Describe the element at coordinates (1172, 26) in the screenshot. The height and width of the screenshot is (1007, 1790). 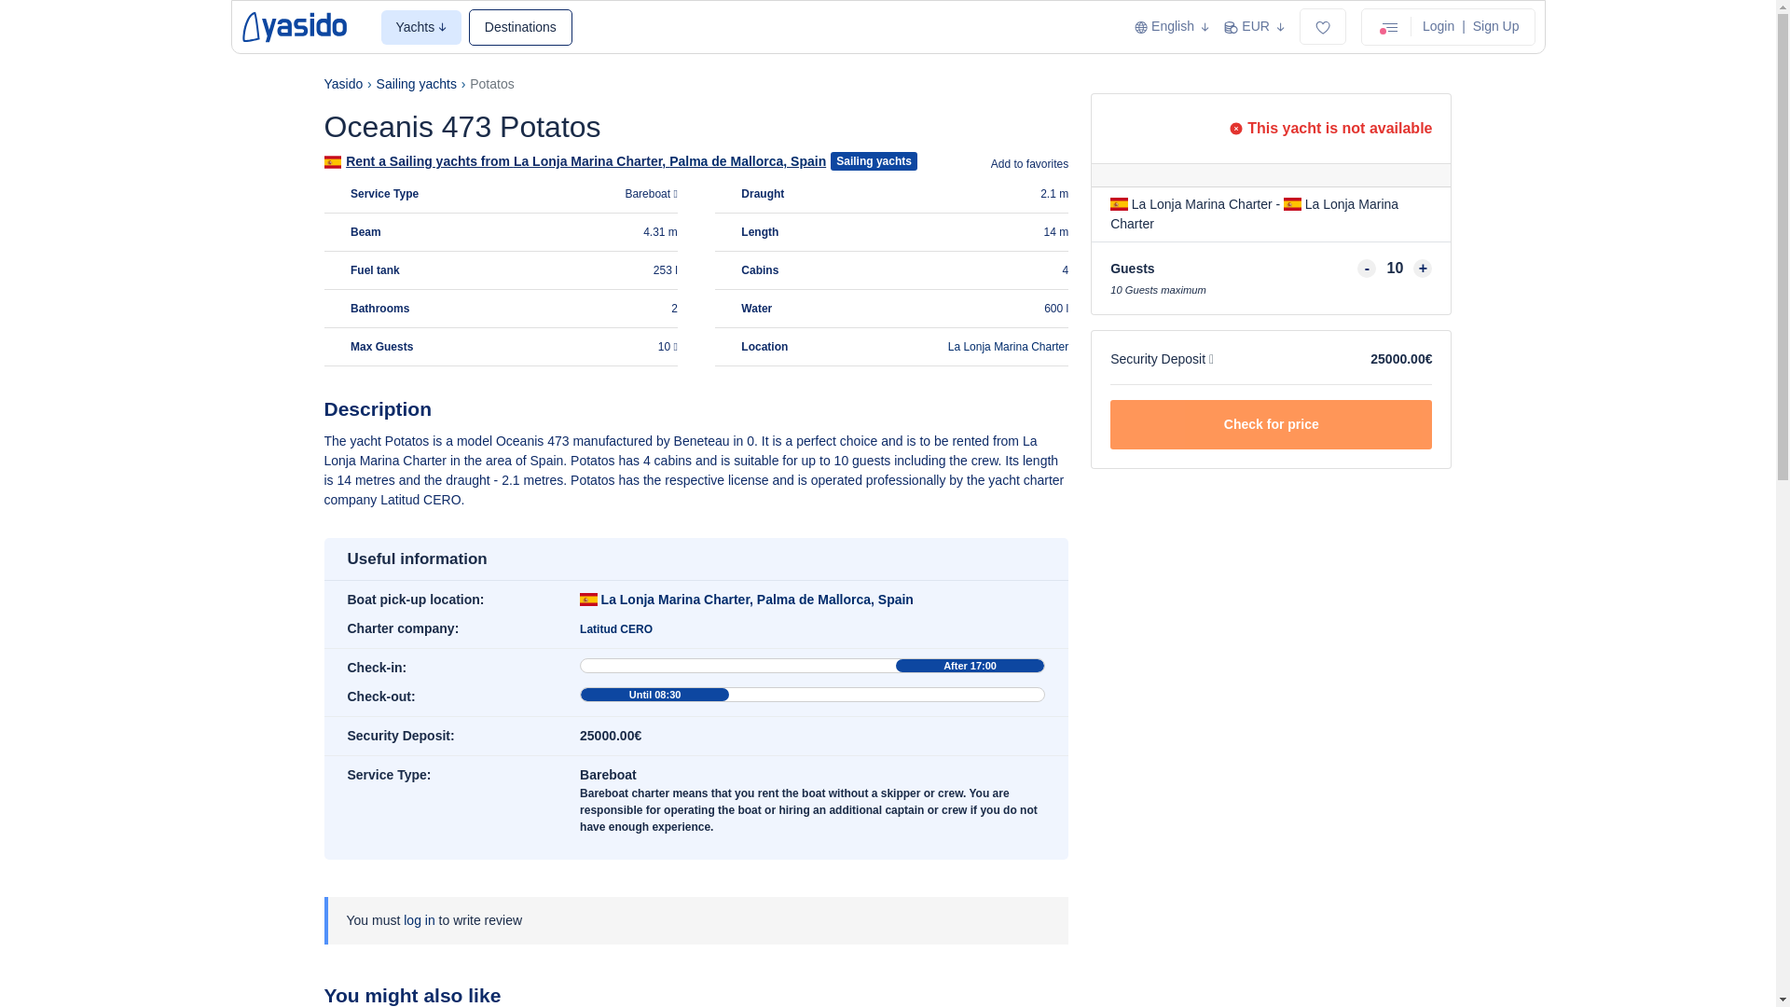
I see `English` at that location.